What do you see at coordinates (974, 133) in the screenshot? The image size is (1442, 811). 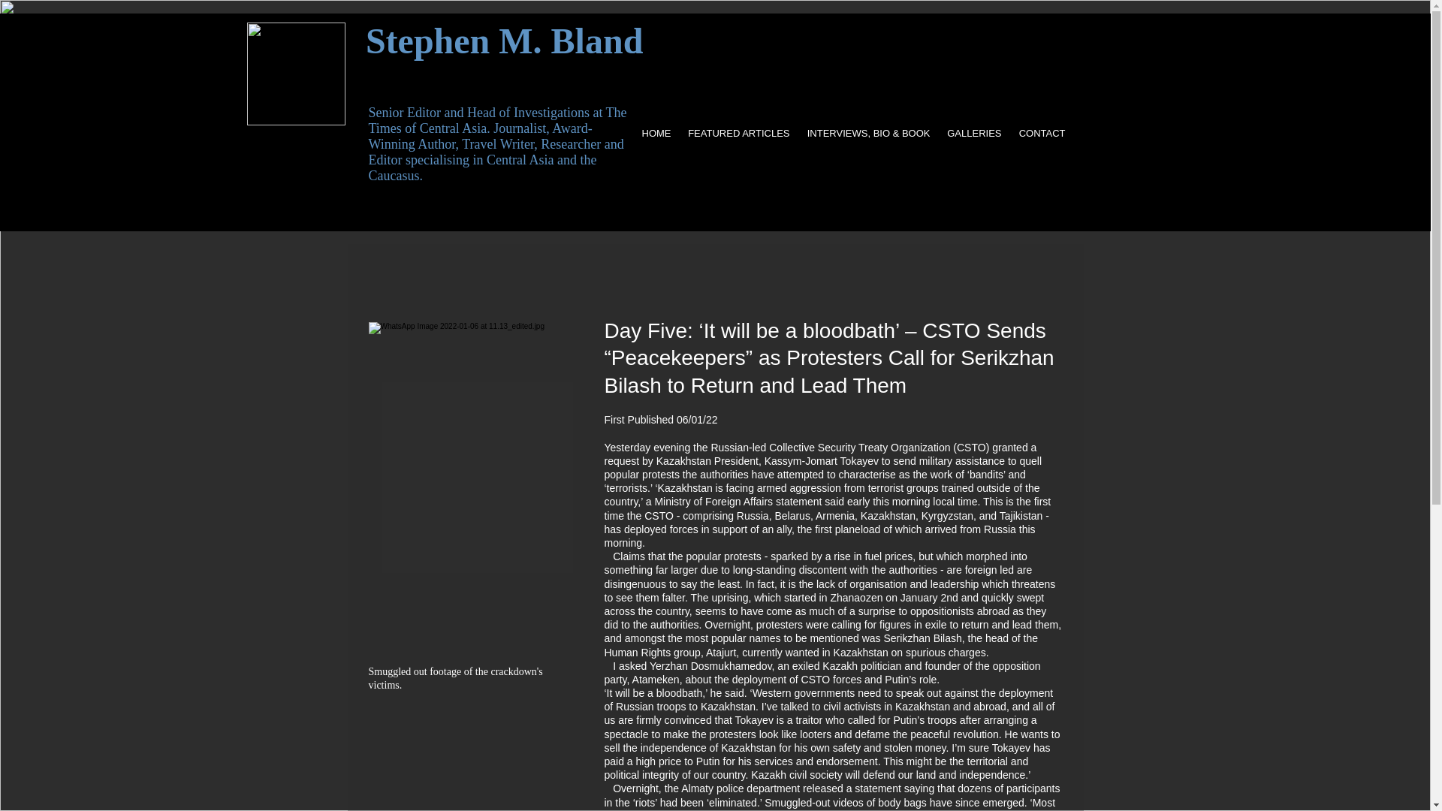 I see `GALLERIES` at bounding box center [974, 133].